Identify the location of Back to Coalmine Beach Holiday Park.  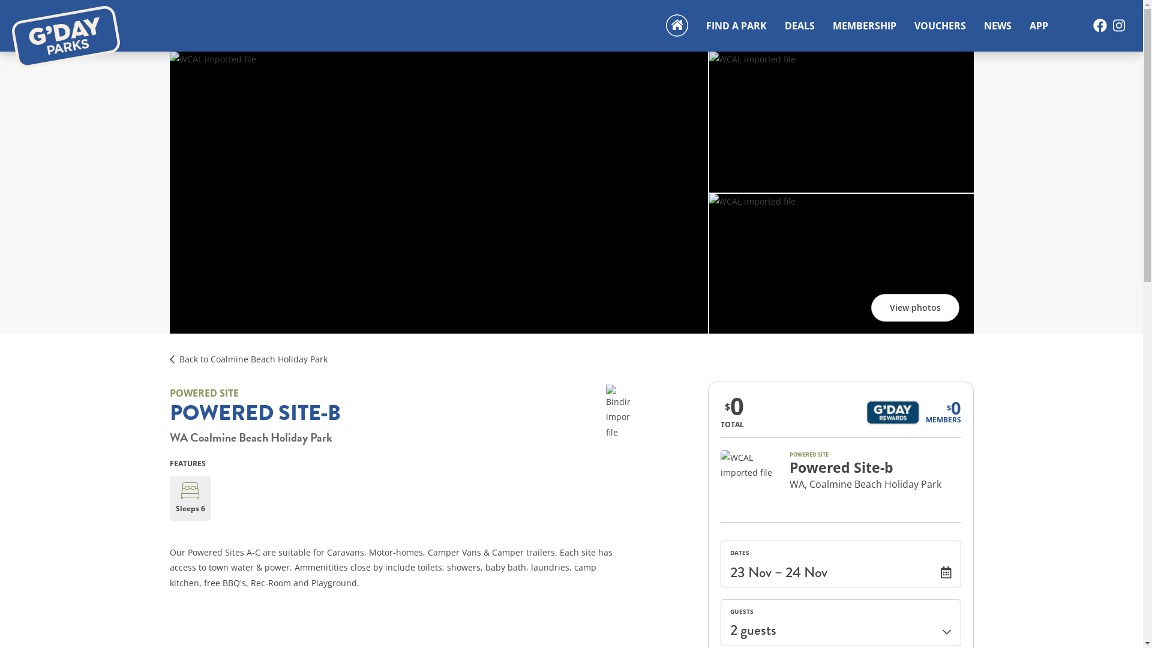
(253, 359).